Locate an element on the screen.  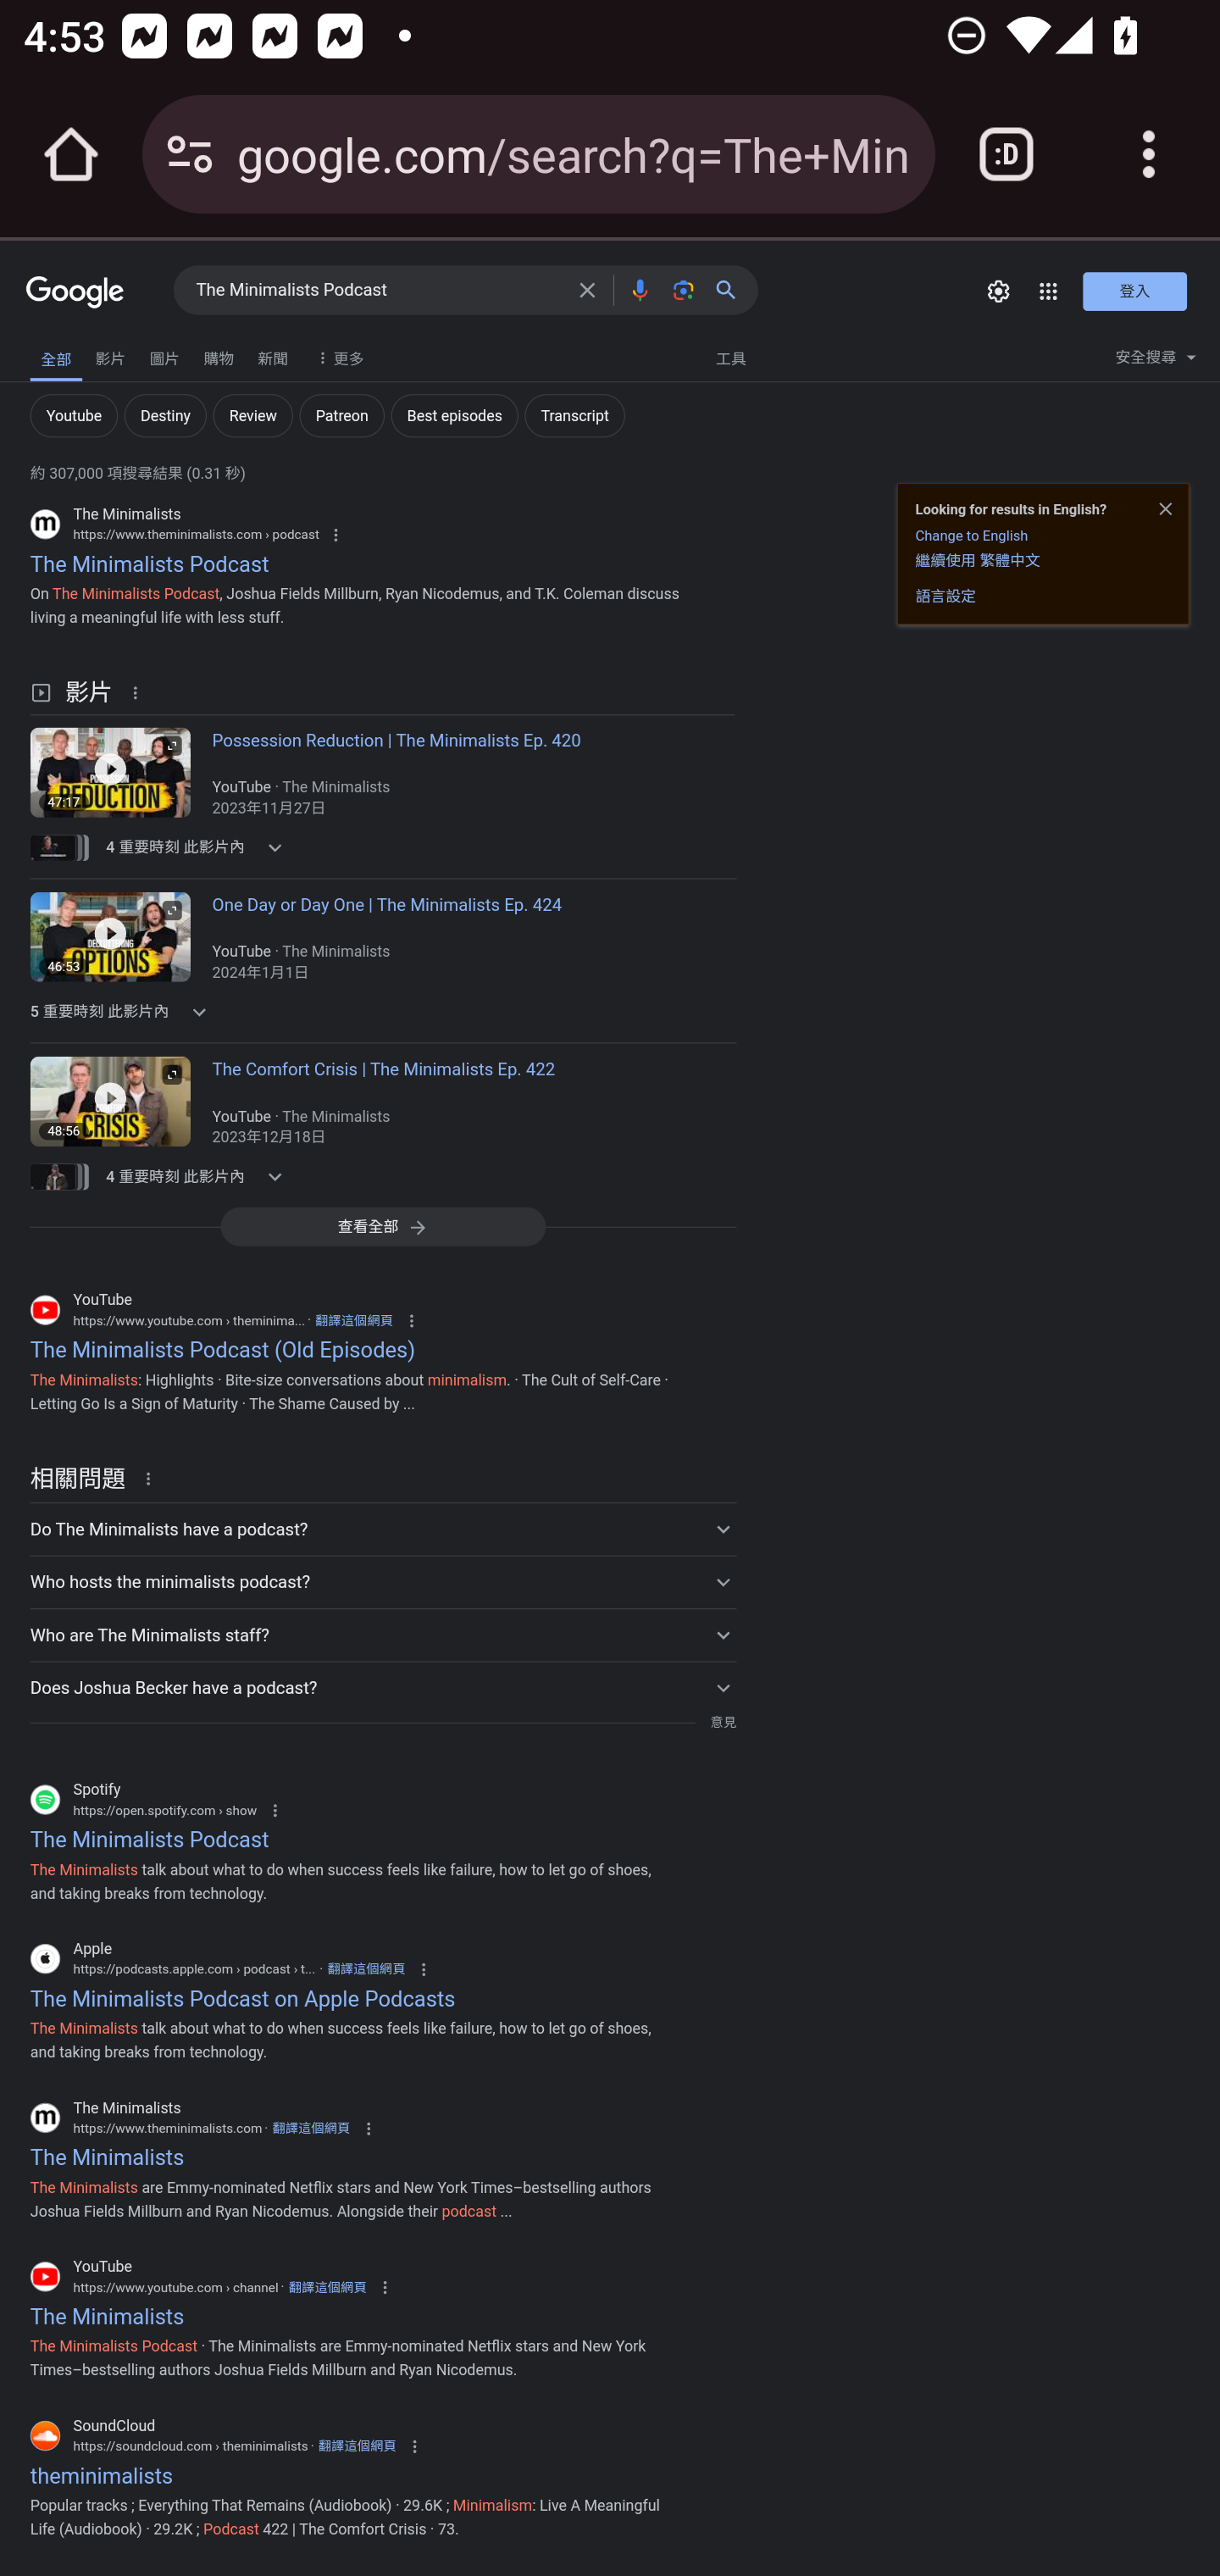
Google 應用程式 is located at coordinates (1049, 291).